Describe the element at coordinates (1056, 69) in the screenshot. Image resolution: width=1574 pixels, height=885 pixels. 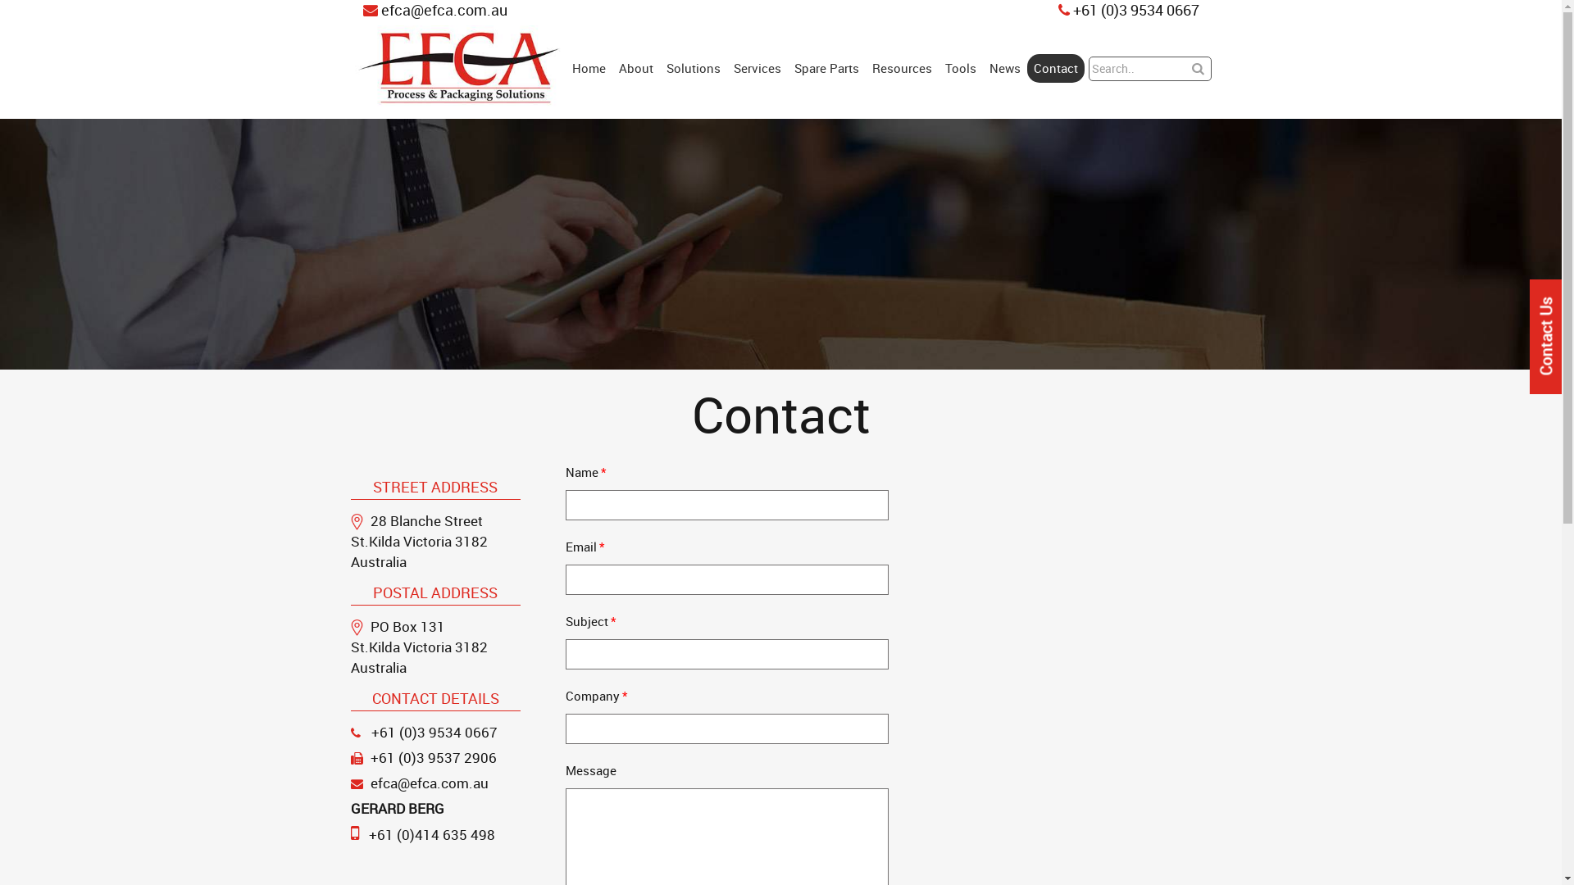
I see `Contact` at that location.